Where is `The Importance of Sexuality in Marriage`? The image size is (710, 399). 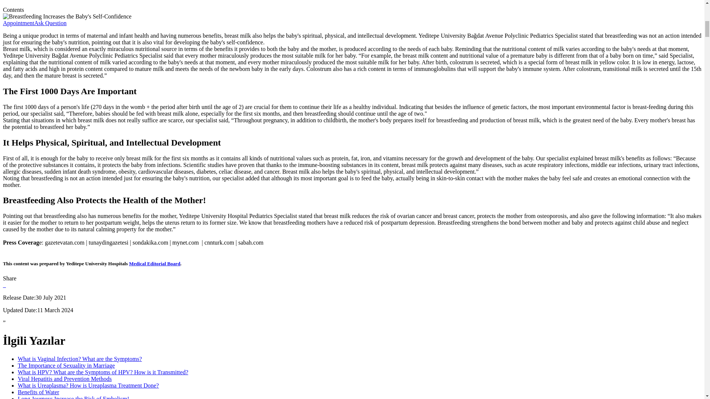 The Importance of Sexuality in Marriage is located at coordinates (67, 365).